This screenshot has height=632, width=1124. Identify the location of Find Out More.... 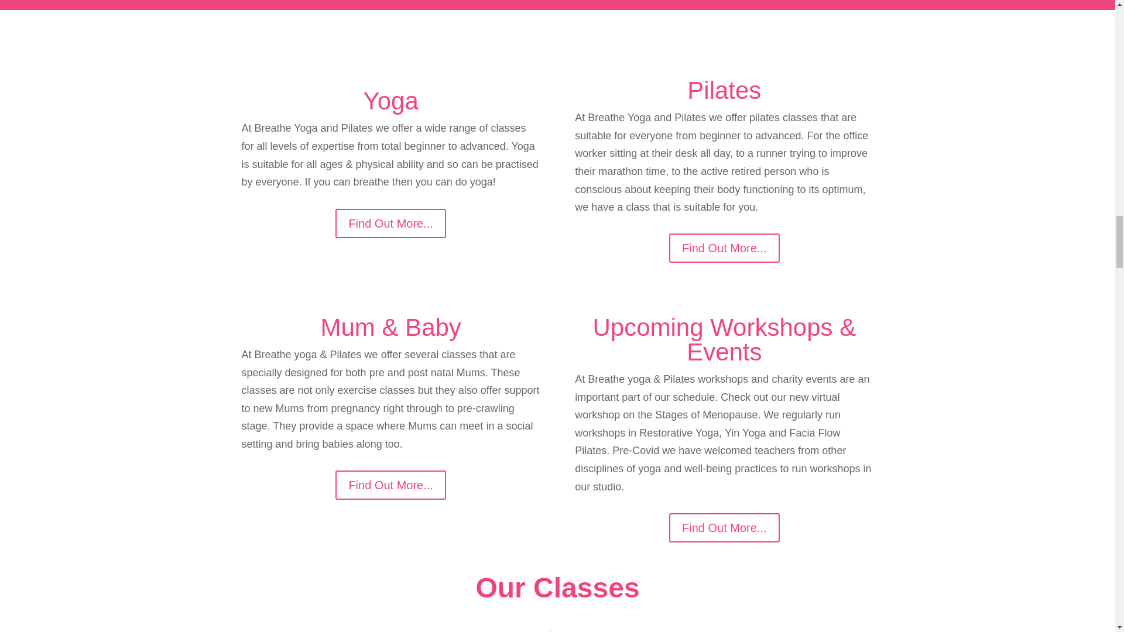
(724, 248).